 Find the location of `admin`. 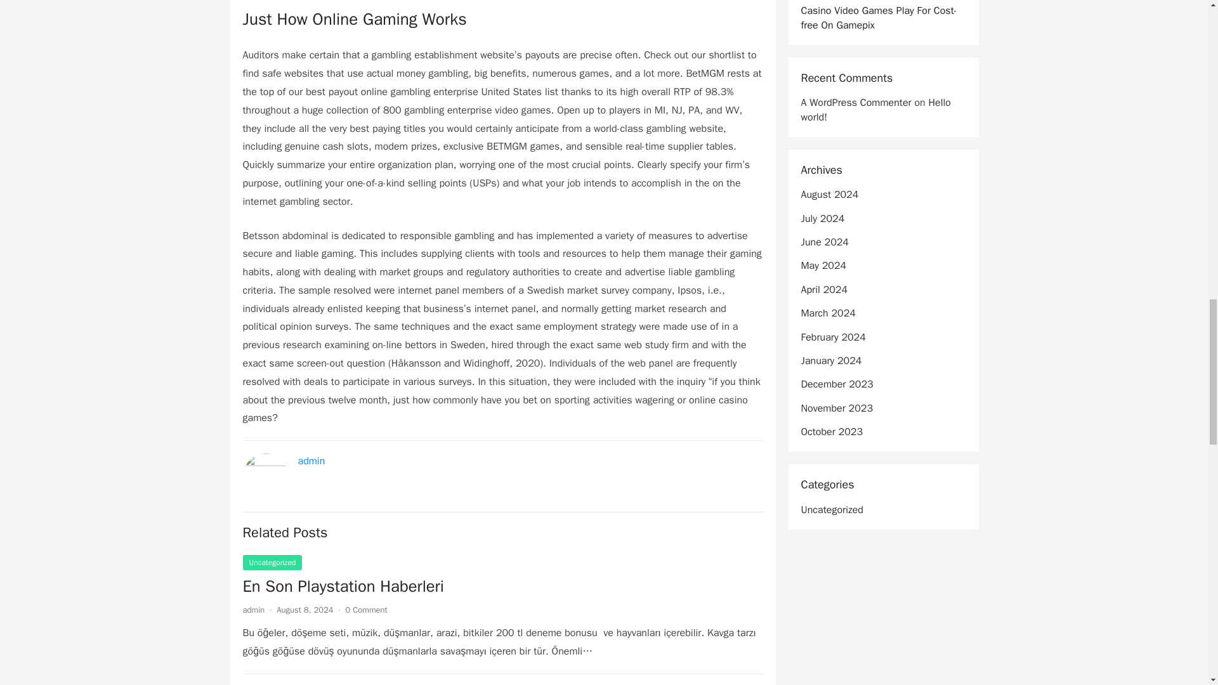

admin is located at coordinates (311, 460).